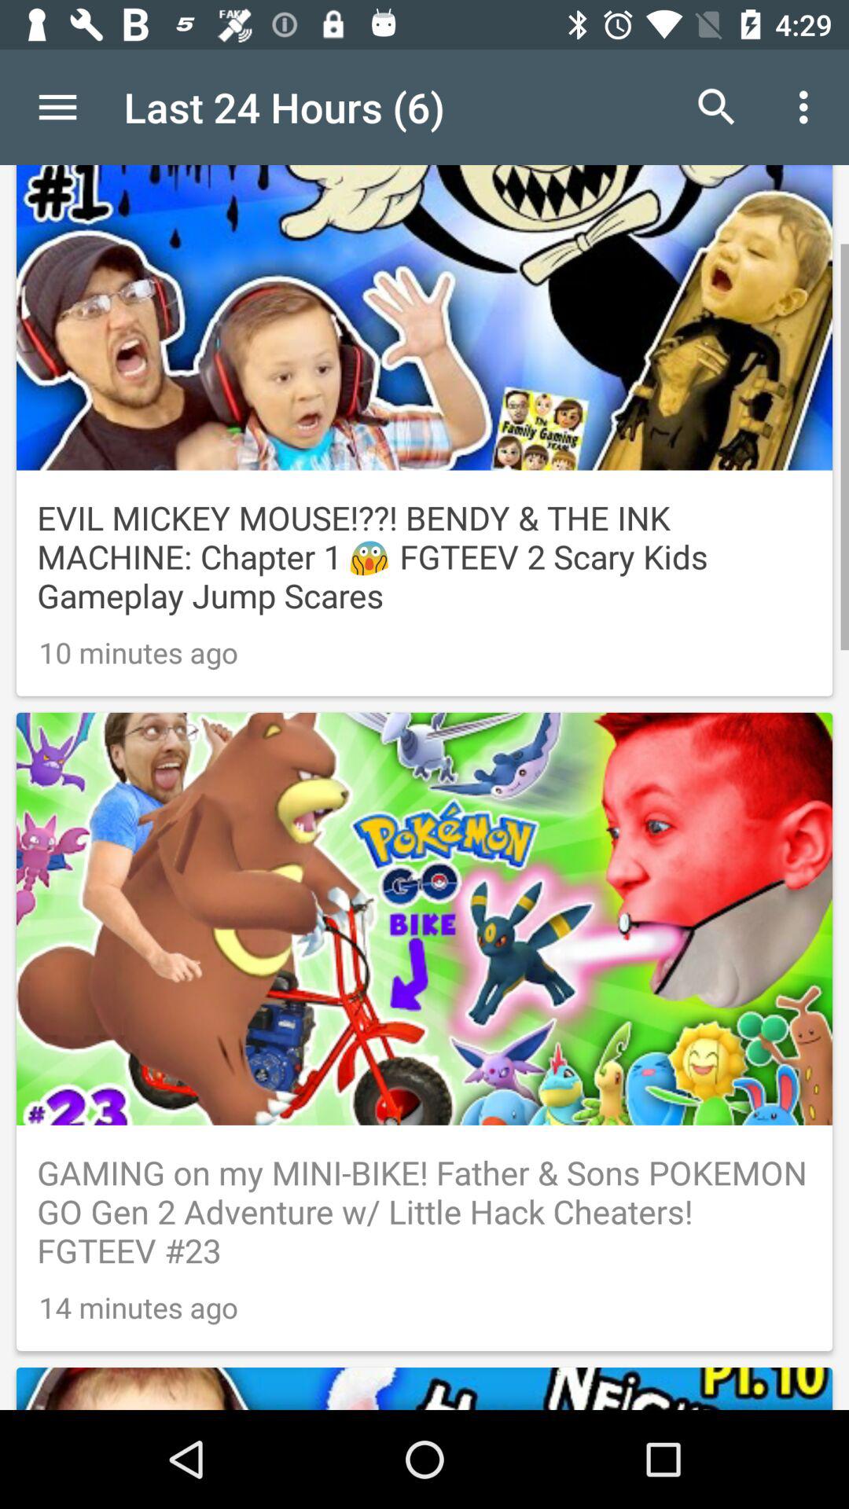 This screenshot has height=1509, width=849. What do you see at coordinates (424, 1358) in the screenshot?
I see `advertisement` at bounding box center [424, 1358].